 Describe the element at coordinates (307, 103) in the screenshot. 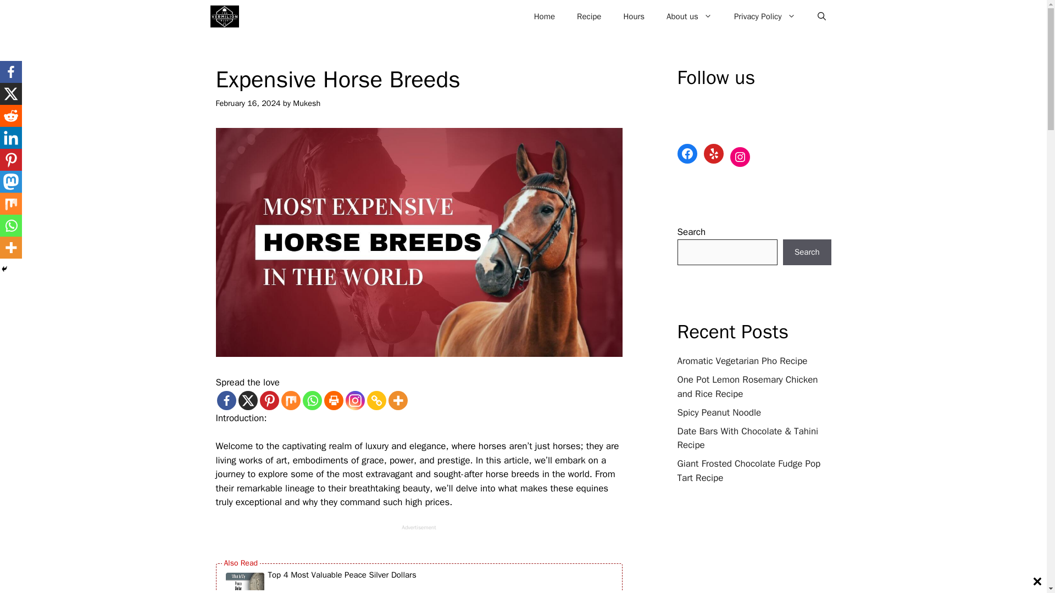

I see `Mukesh` at that location.